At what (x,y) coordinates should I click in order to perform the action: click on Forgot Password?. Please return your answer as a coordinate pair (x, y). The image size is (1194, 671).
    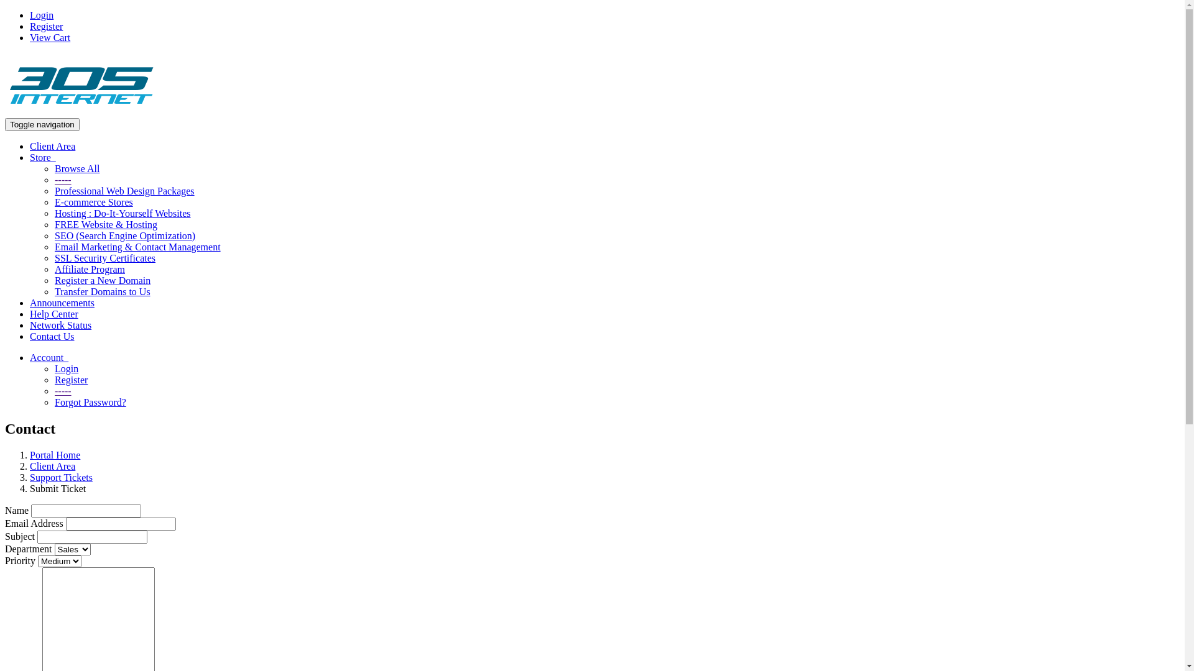
    Looking at the image, I should click on (91, 403).